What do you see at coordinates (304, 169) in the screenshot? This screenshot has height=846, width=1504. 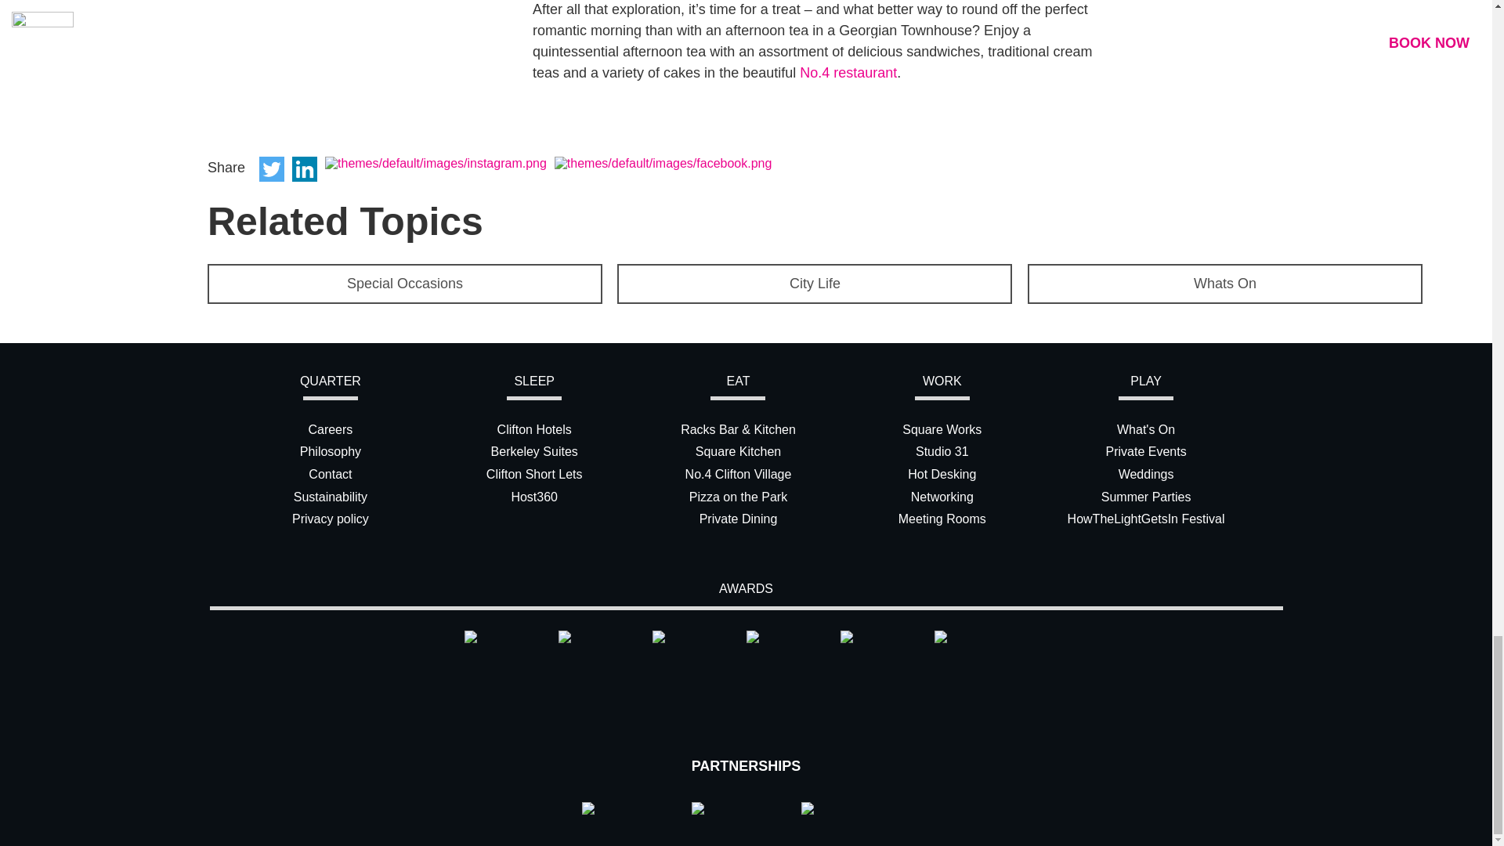 I see `linkedin` at bounding box center [304, 169].